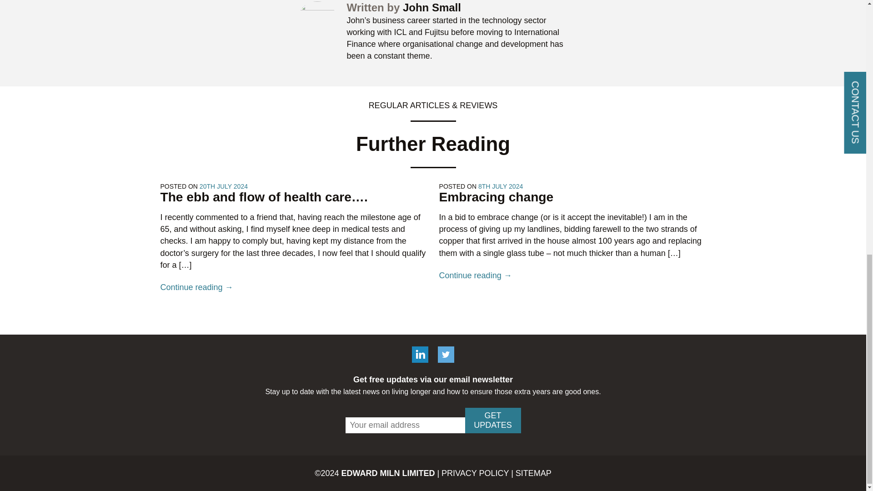 The width and height of the screenshot is (873, 491). Describe the element at coordinates (534, 473) in the screenshot. I see `SITEMAP` at that location.